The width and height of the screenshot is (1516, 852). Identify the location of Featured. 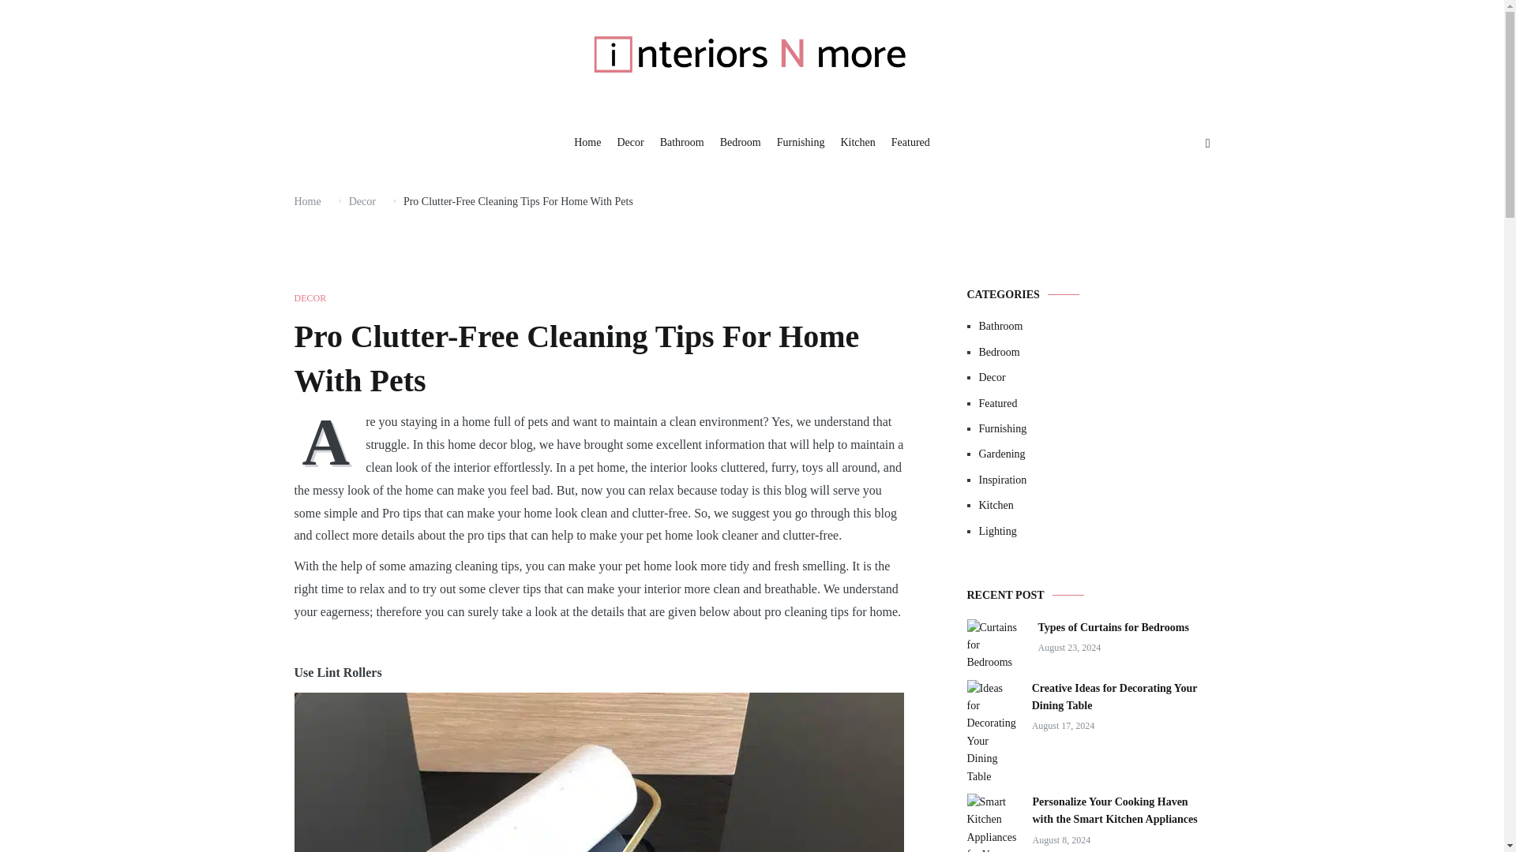
(910, 144).